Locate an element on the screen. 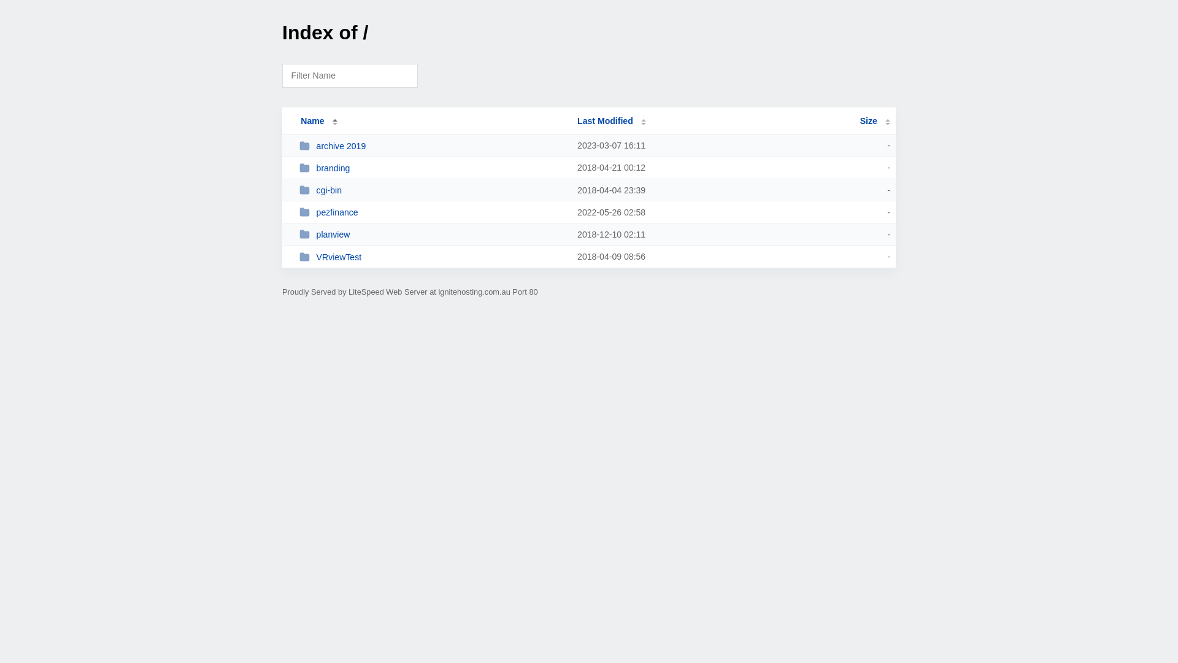 This screenshot has width=1178, height=663. Size is located at coordinates (875, 121).